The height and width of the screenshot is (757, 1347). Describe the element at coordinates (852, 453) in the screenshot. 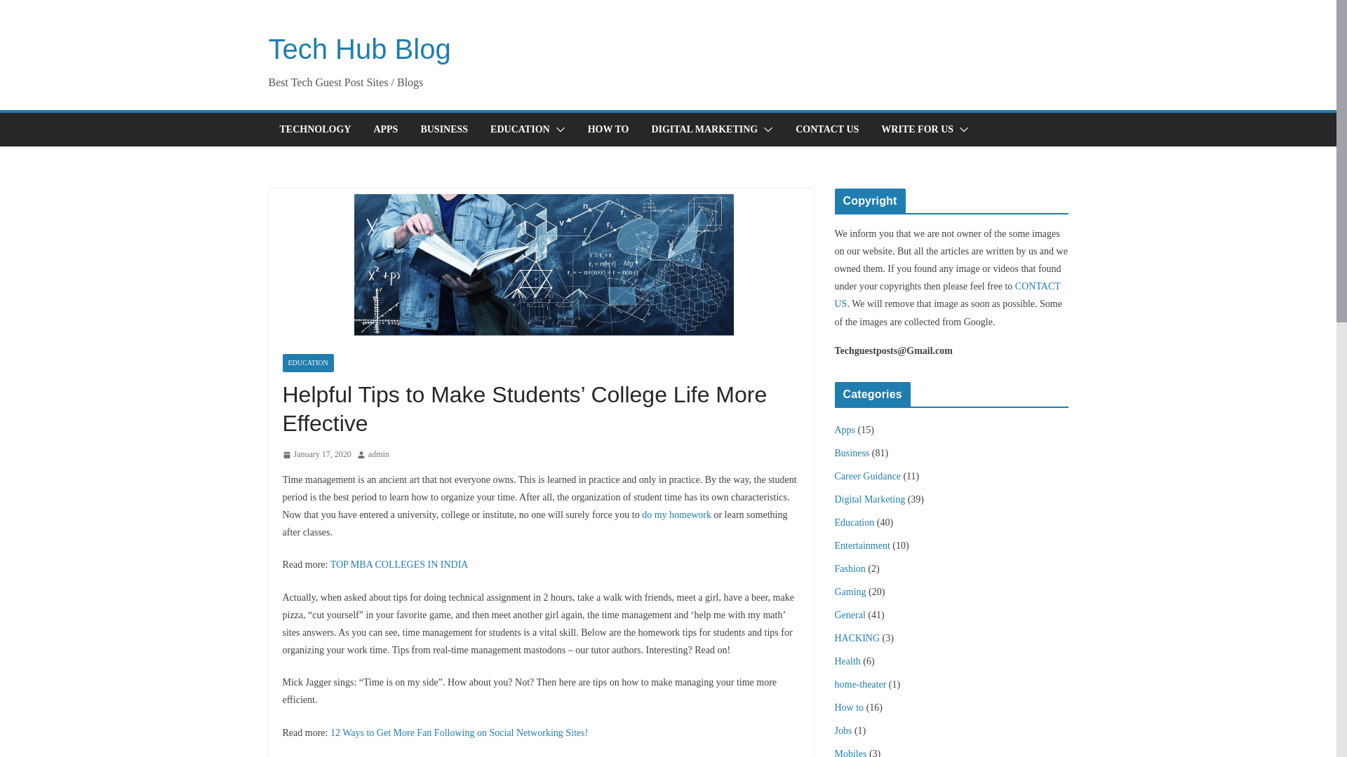

I see `Business` at that location.